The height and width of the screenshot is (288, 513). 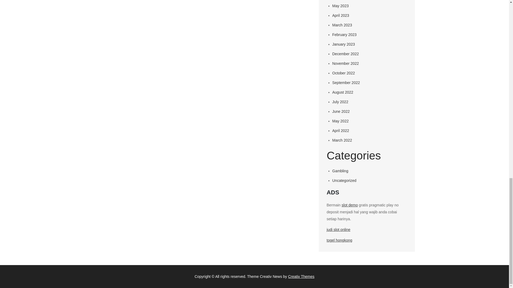 What do you see at coordinates (344, 44) in the screenshot?
I see `January 2023` at bounding box center [344, 44].